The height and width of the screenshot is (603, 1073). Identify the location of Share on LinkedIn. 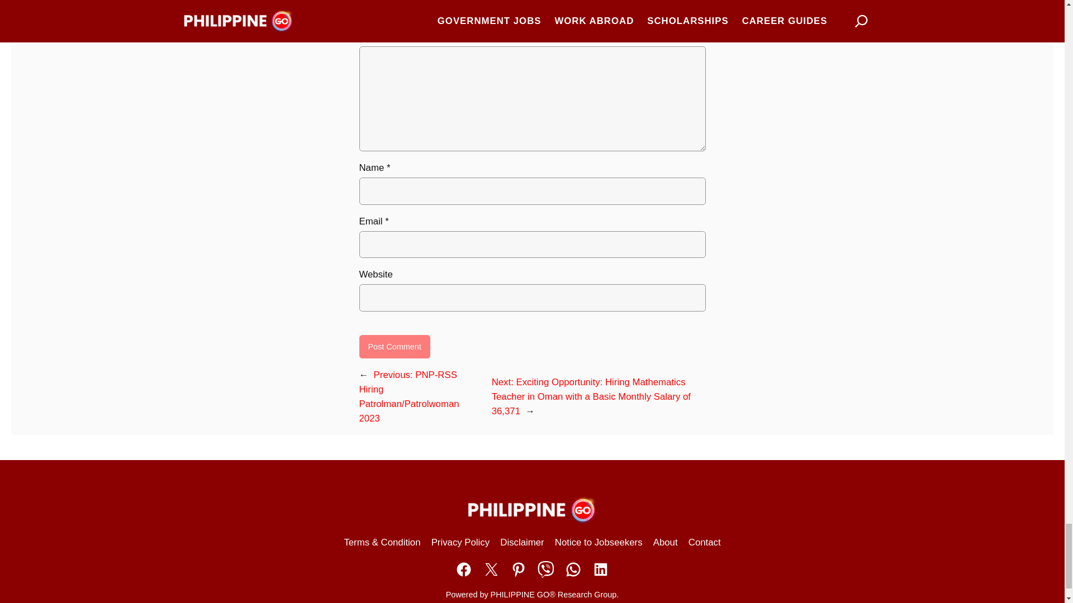
(600, 569).